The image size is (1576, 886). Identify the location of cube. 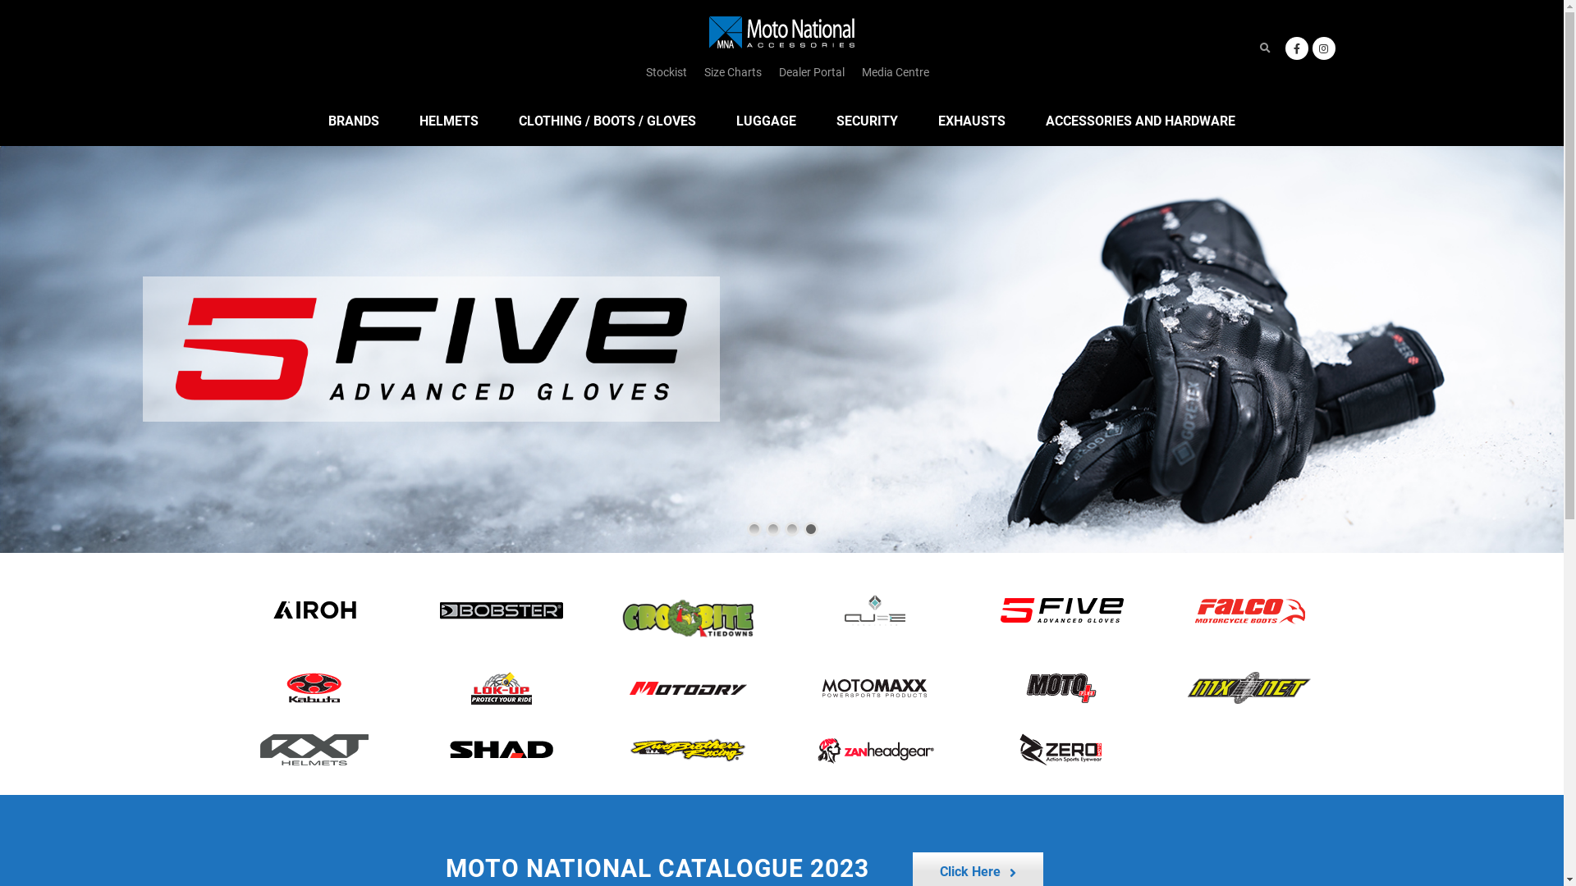
(875, 610).